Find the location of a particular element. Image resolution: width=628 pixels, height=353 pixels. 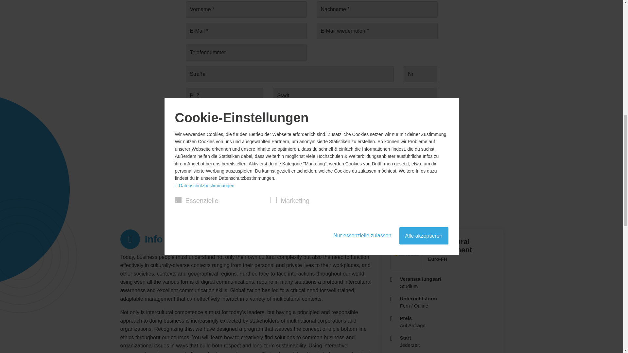

Formular absenden is located at coordinates (311, 144).